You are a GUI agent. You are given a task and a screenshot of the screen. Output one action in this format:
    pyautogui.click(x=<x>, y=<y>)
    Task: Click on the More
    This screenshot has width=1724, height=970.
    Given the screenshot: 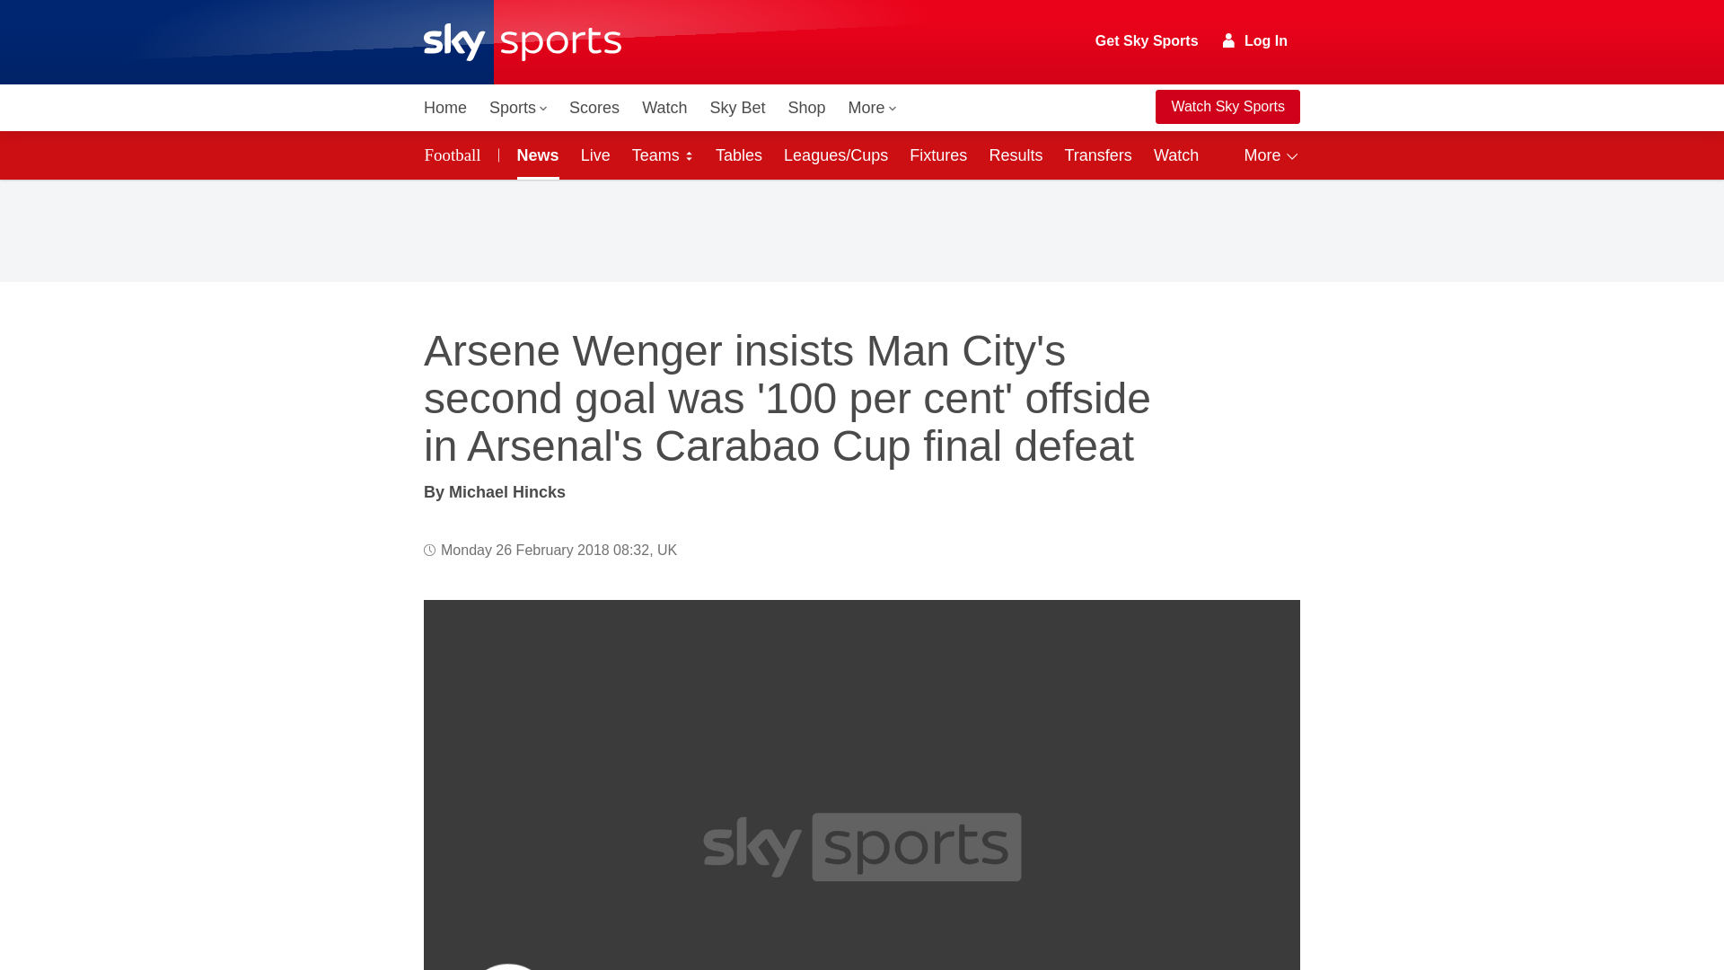 What is the action you would take?
    pyautogui.click(x=873, y=108)
    